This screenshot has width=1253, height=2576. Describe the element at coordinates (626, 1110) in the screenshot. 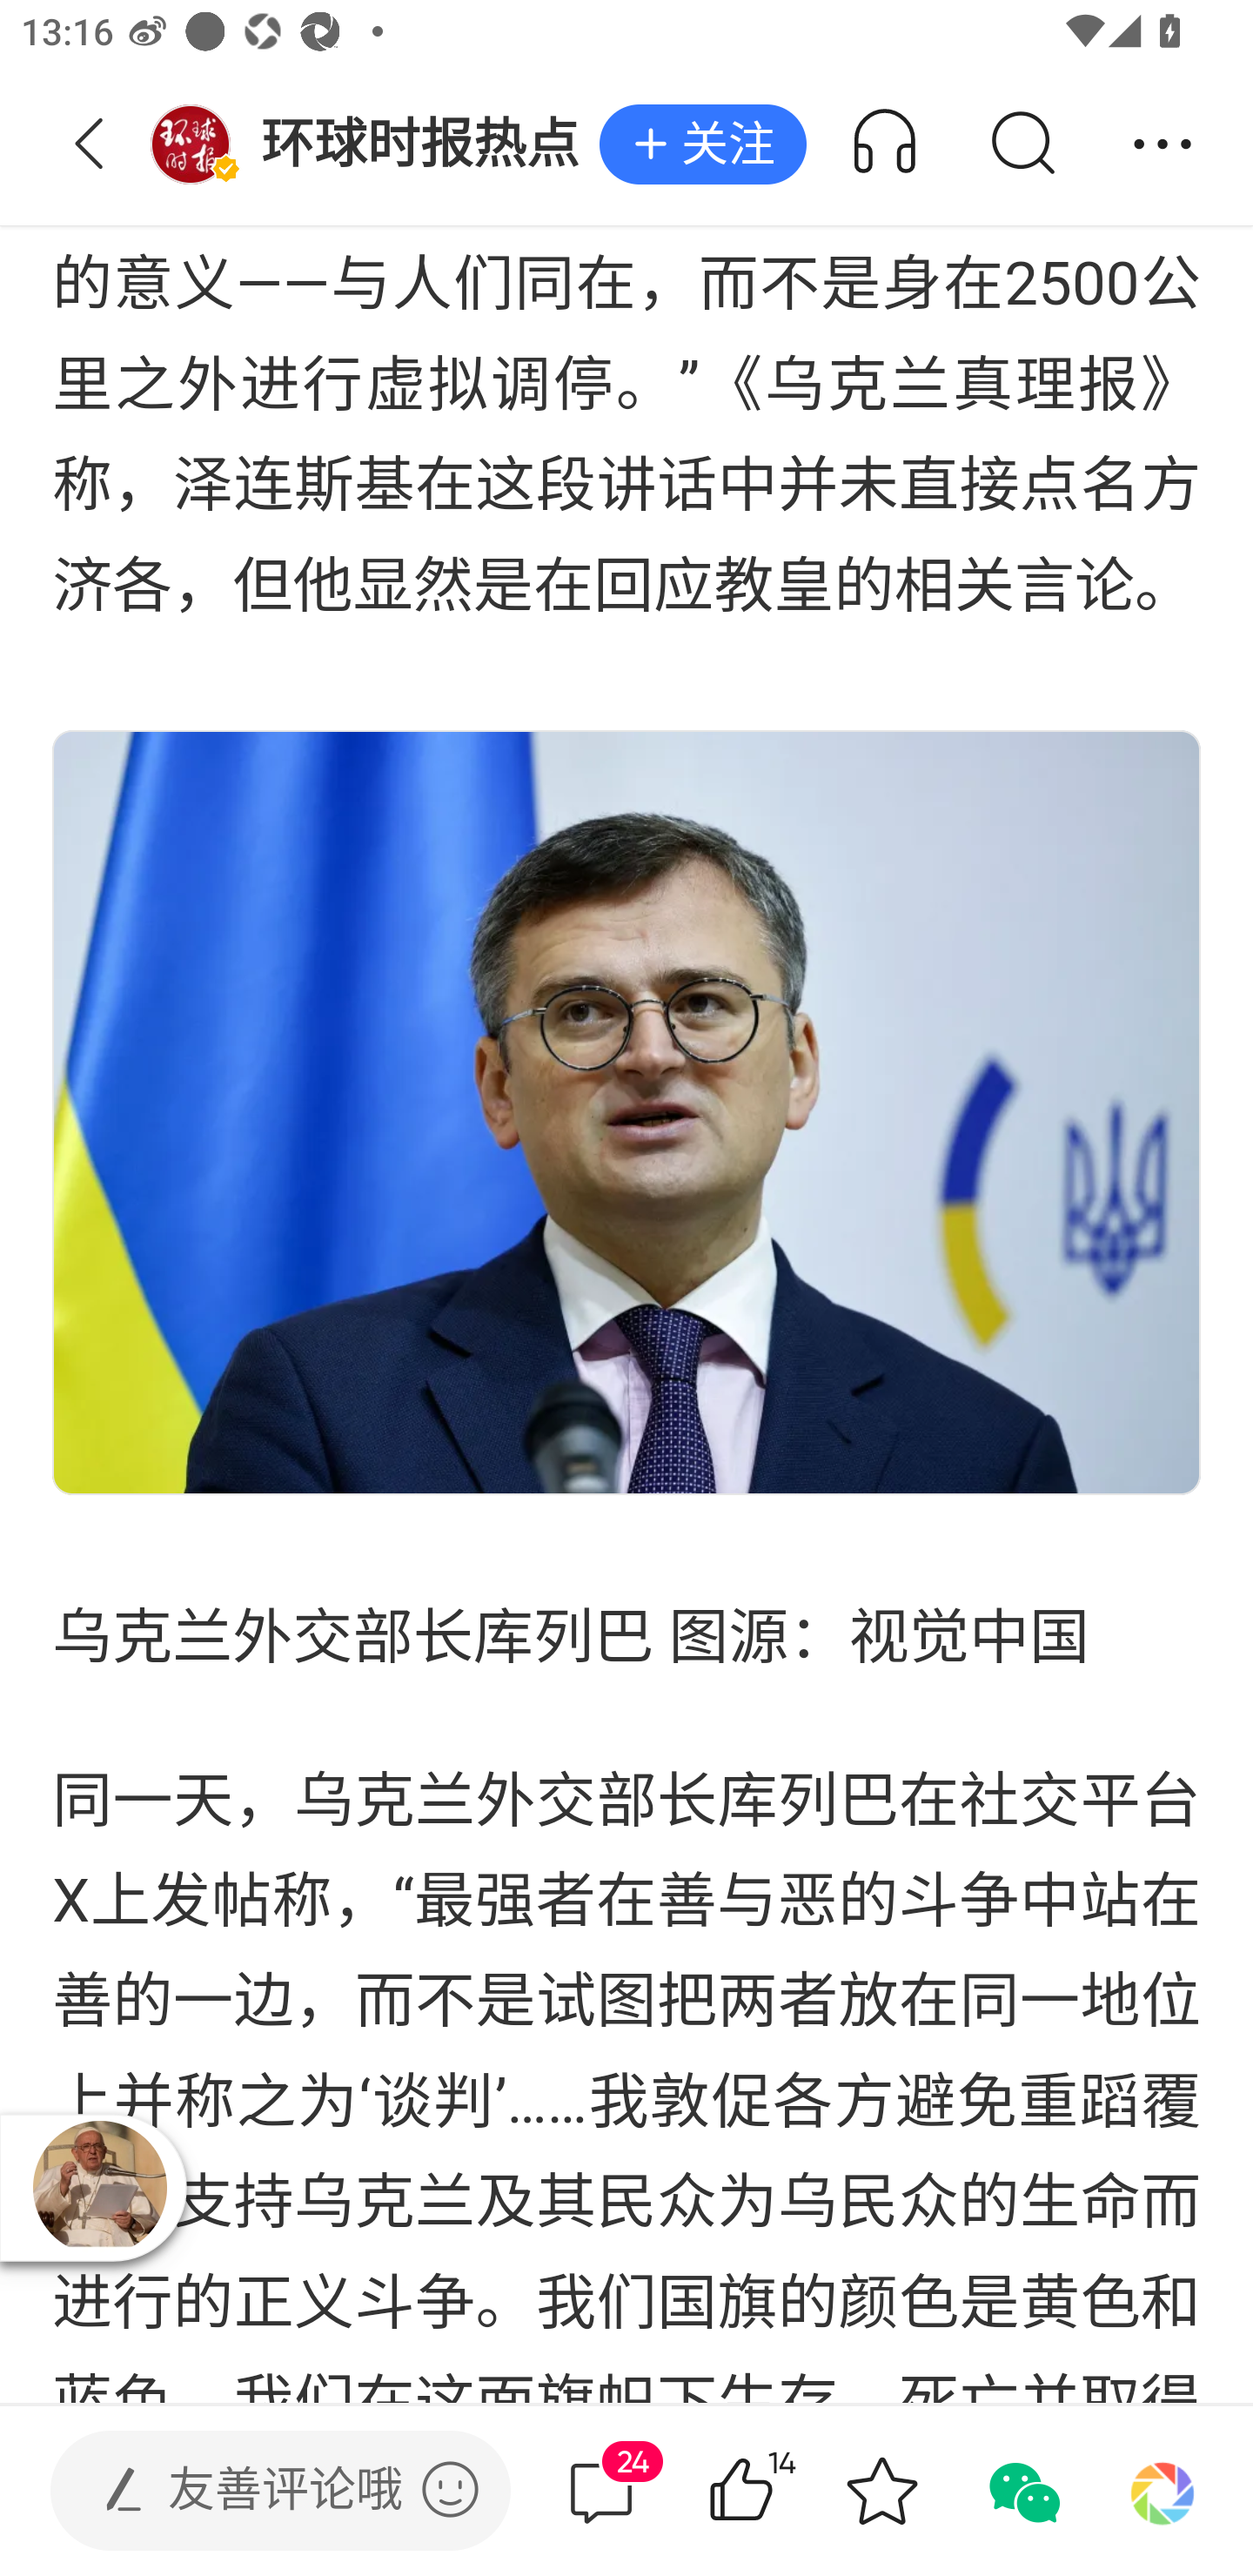

I see `新闻图片` at that location.